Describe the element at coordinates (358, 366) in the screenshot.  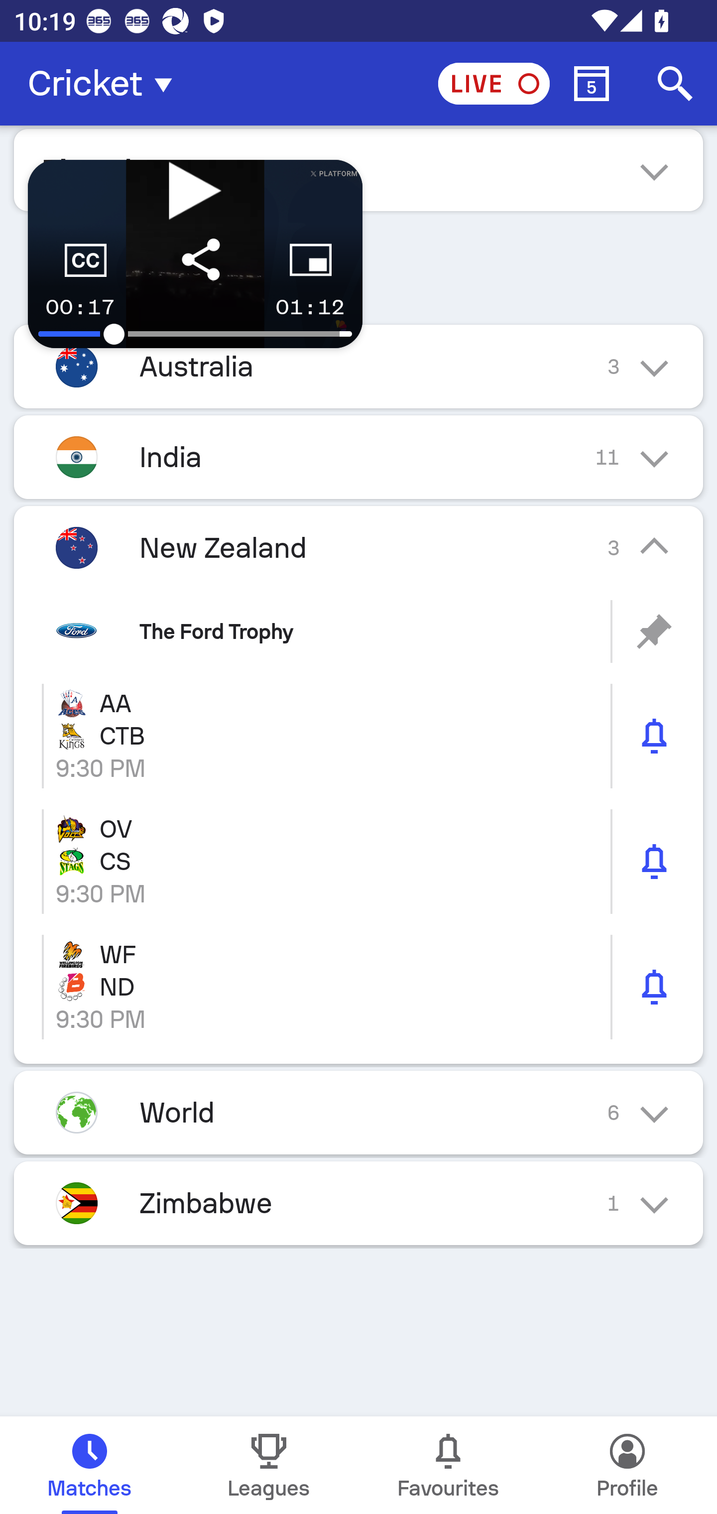
I see `Australia 3` at that location.